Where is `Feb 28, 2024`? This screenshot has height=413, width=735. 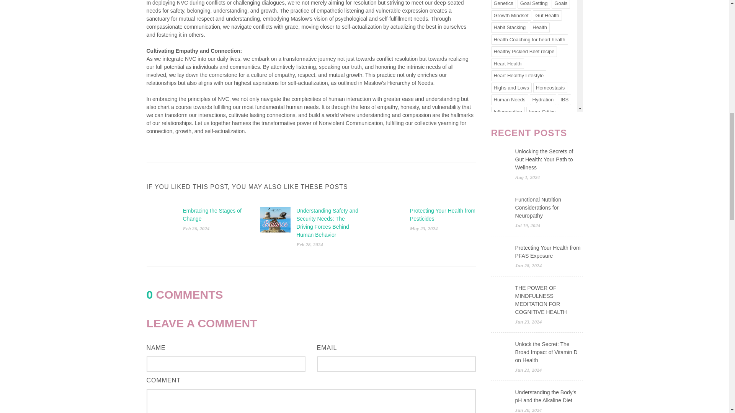
Feb 28, 2024 is located at coordinates (309, 244).